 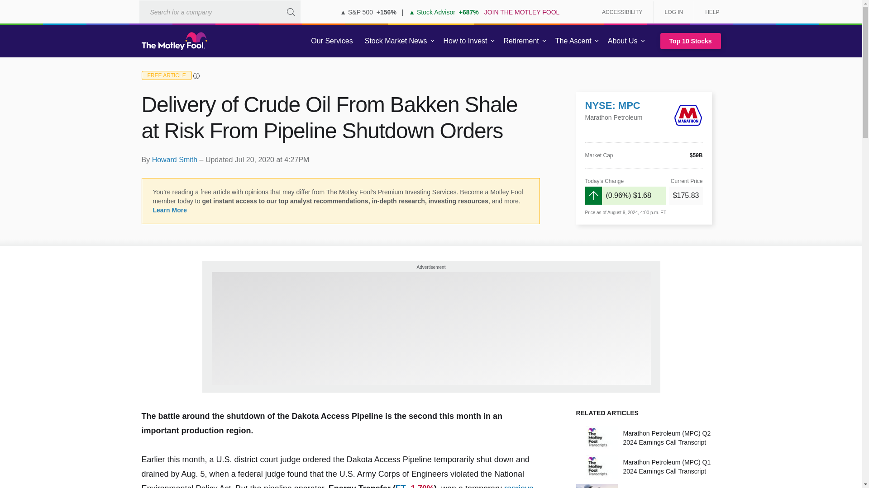 I want to click on LOG IN, so click(x=673, y=12).